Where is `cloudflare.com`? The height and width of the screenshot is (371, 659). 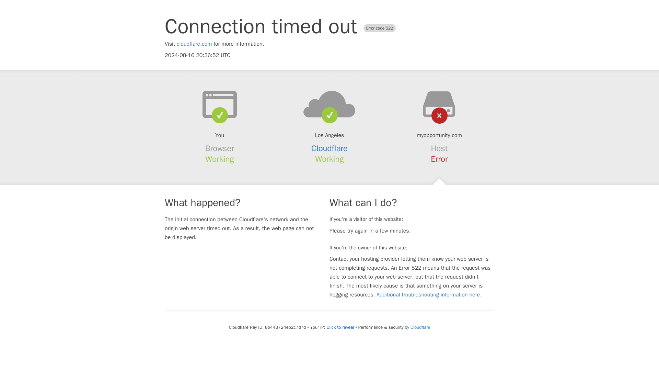 cloudflare.com is located at coordinates (194, 44).